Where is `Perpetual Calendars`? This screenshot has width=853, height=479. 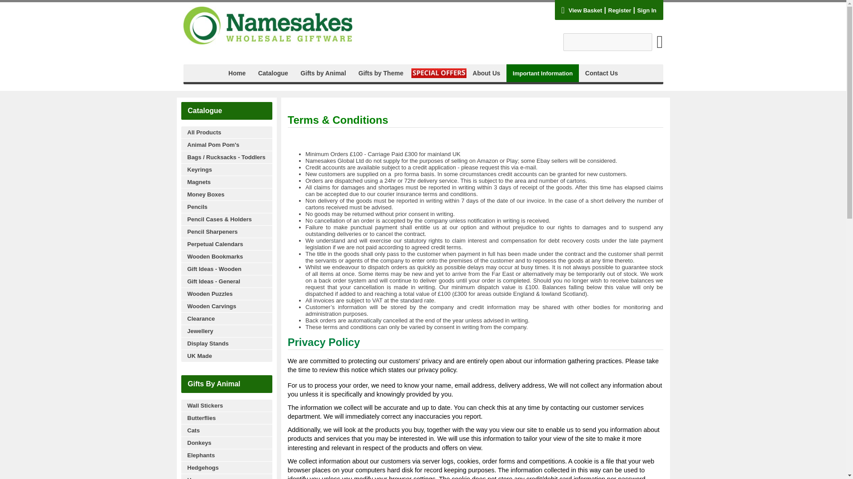
Perpetual Calendars is located at coordinates (227, 243).